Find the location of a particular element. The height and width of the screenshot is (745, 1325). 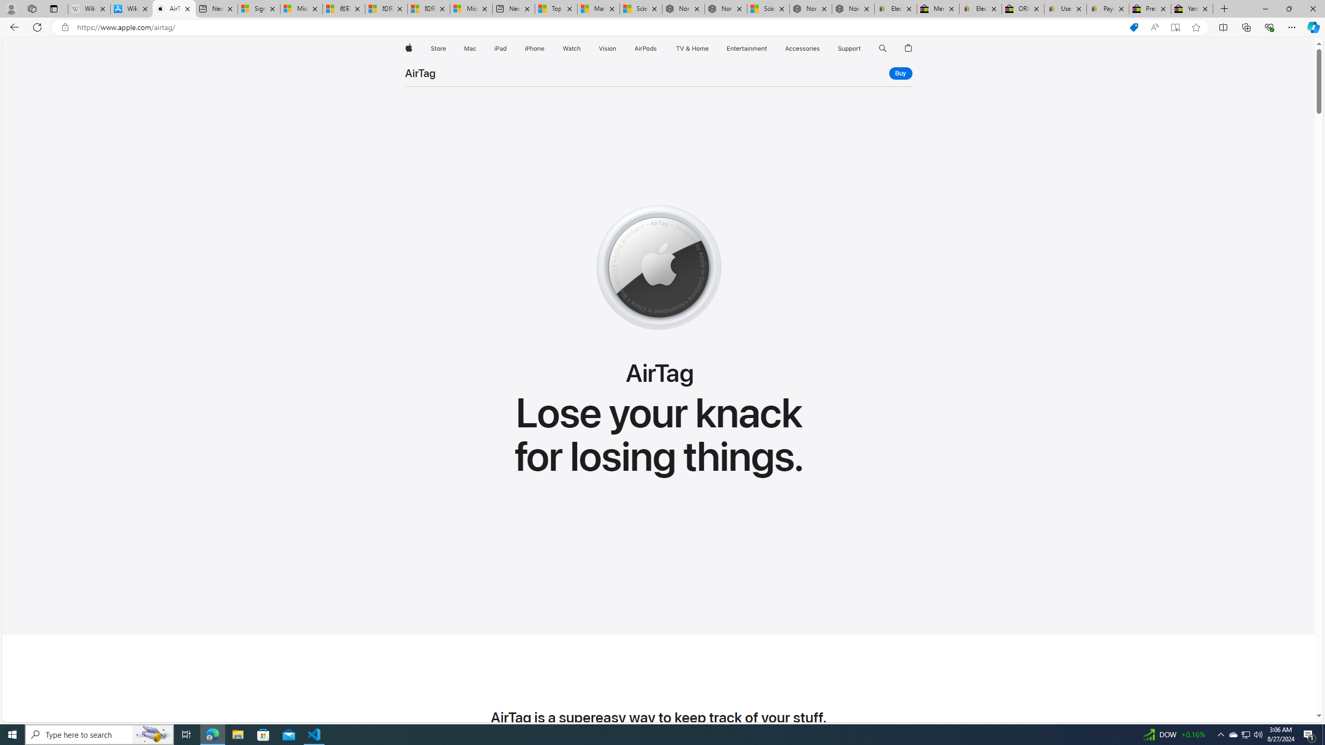

Nordace - FAQ is located at coordinates (853, 9).